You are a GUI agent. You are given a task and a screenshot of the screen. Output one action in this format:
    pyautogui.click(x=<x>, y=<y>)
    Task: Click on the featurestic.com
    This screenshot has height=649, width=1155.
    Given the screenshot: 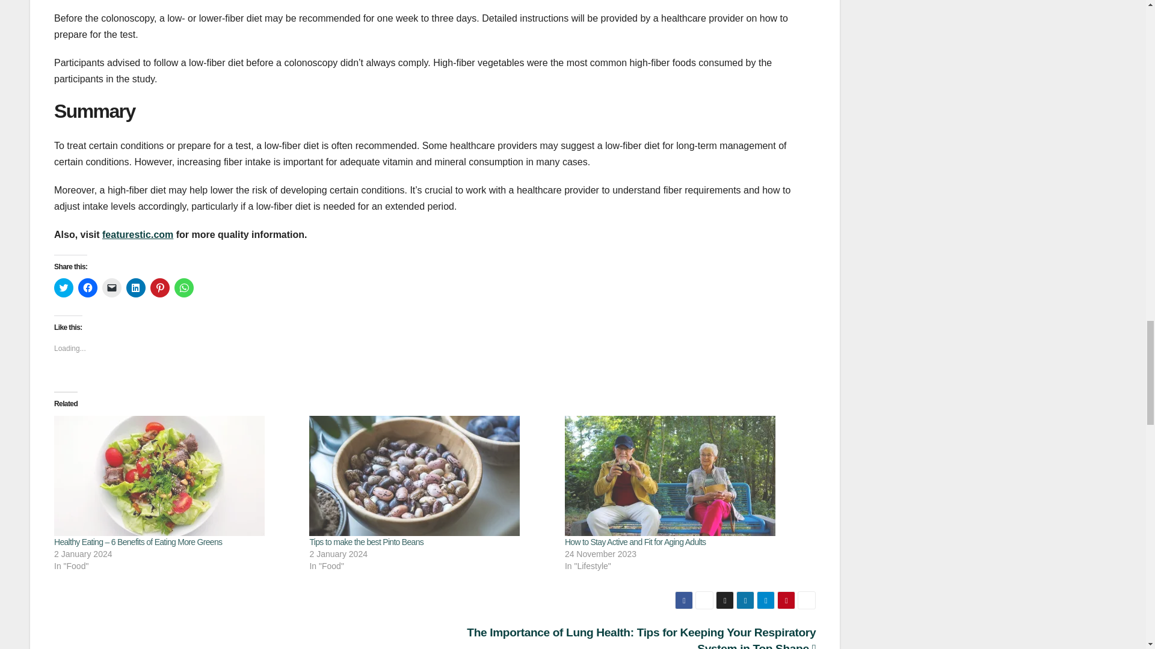 What is the action you would take?
    pyautogui.click(x=138, y=234)
    